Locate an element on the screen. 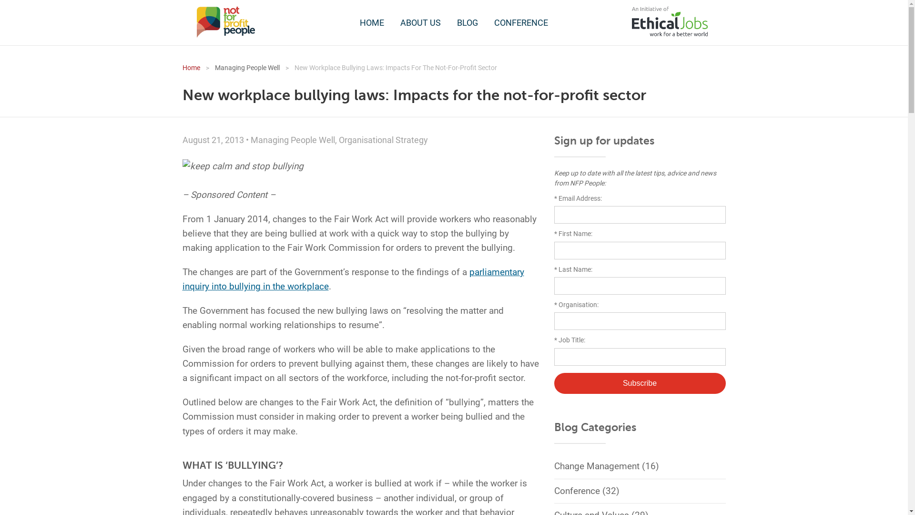 The image size is (915, 515). Organisational Strategy is located at coordinates (383, 140).